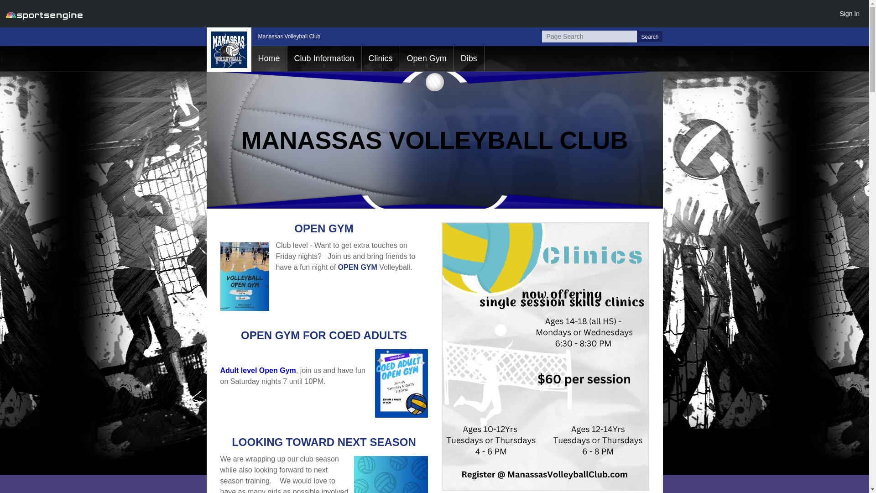 The image size is (876, 493). What do you see at coordinates (268, 58) in the screenshot?
I see `Home` at bounding box center [268, 58].